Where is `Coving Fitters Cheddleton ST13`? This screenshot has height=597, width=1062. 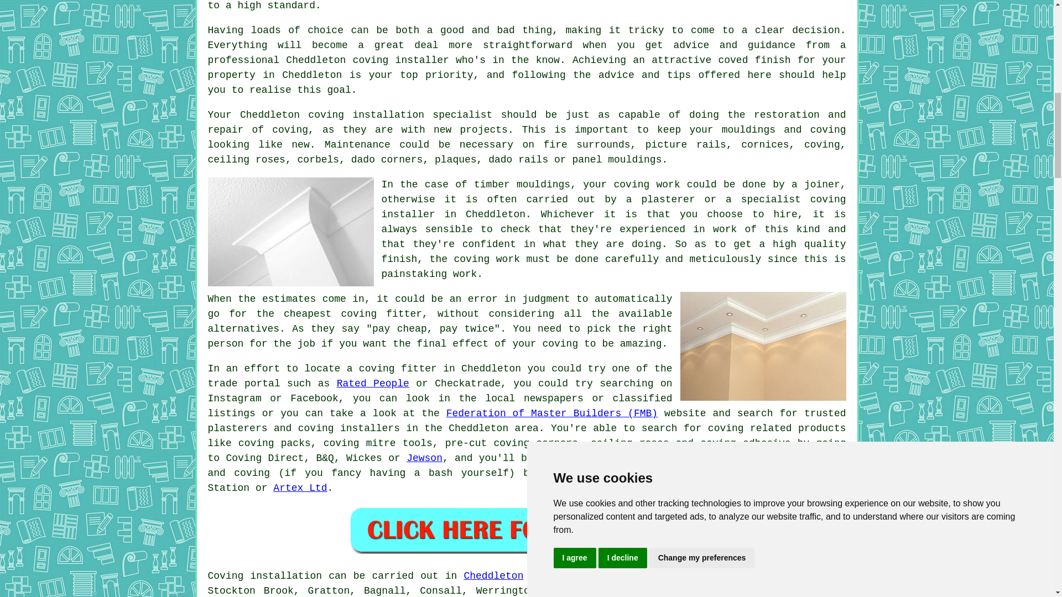
Coving Fitters Cheddleton ST13 is located at coordinates (291, 232).